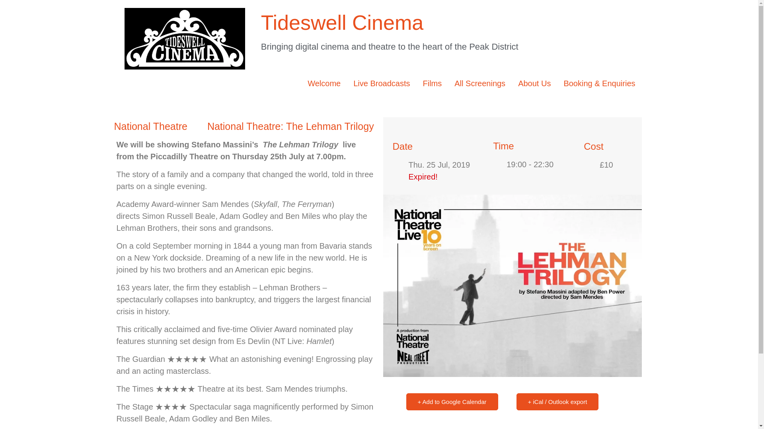  I want to click on Welcome, so click(324, 83).